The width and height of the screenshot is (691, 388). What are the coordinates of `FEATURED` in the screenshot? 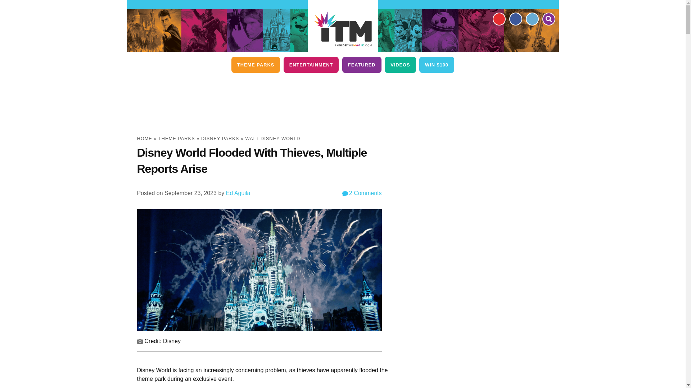 It's located at (361, 65).